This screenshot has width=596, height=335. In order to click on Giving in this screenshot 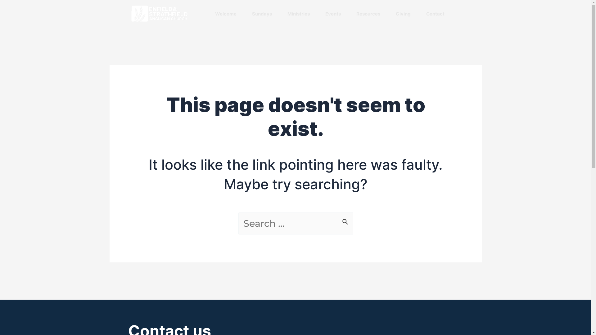, I will do `click(403, 14)`.